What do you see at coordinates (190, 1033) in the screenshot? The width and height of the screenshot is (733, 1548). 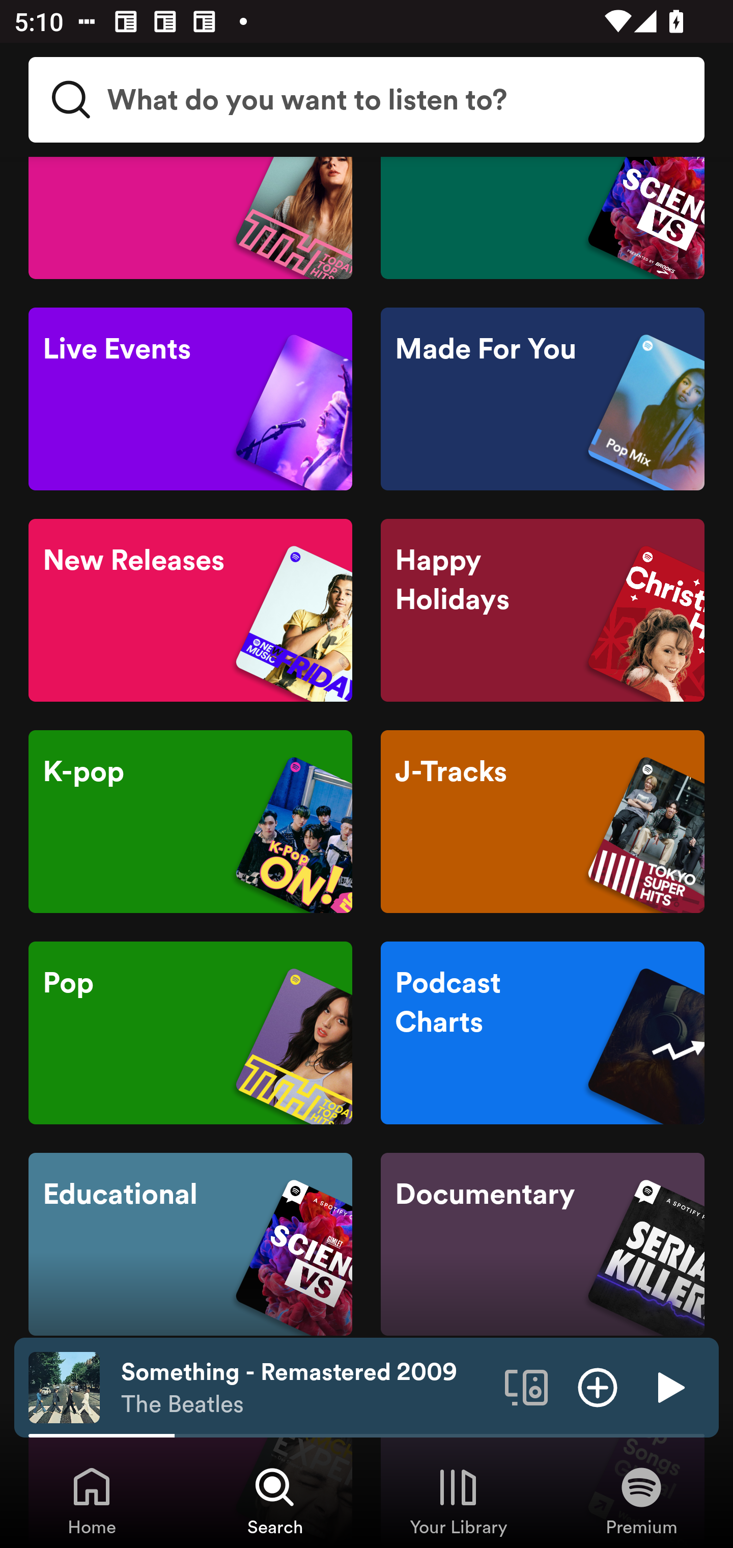 I see `Pop` at bounding box center [190, 1033].